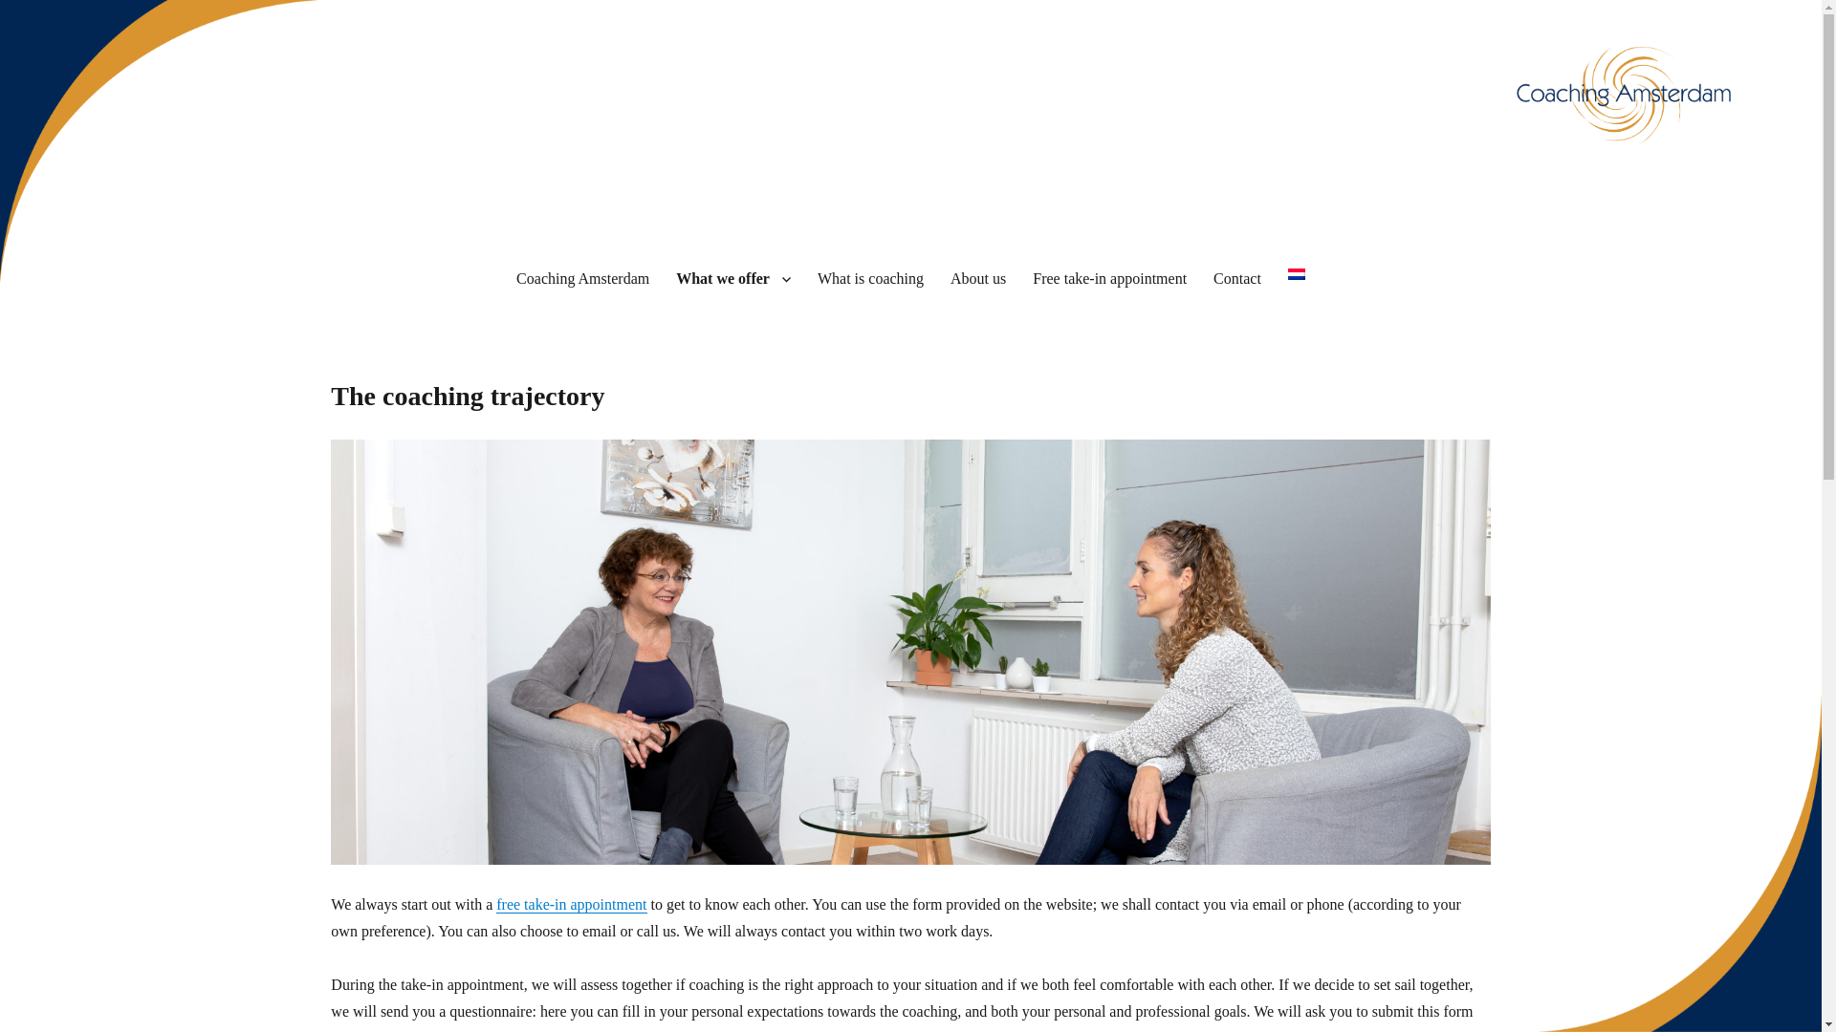 This screenshot has width=1836, height=1032. Describe the element at coordinates (1237, 279) in the screenshot. I see `Contact` at that location.